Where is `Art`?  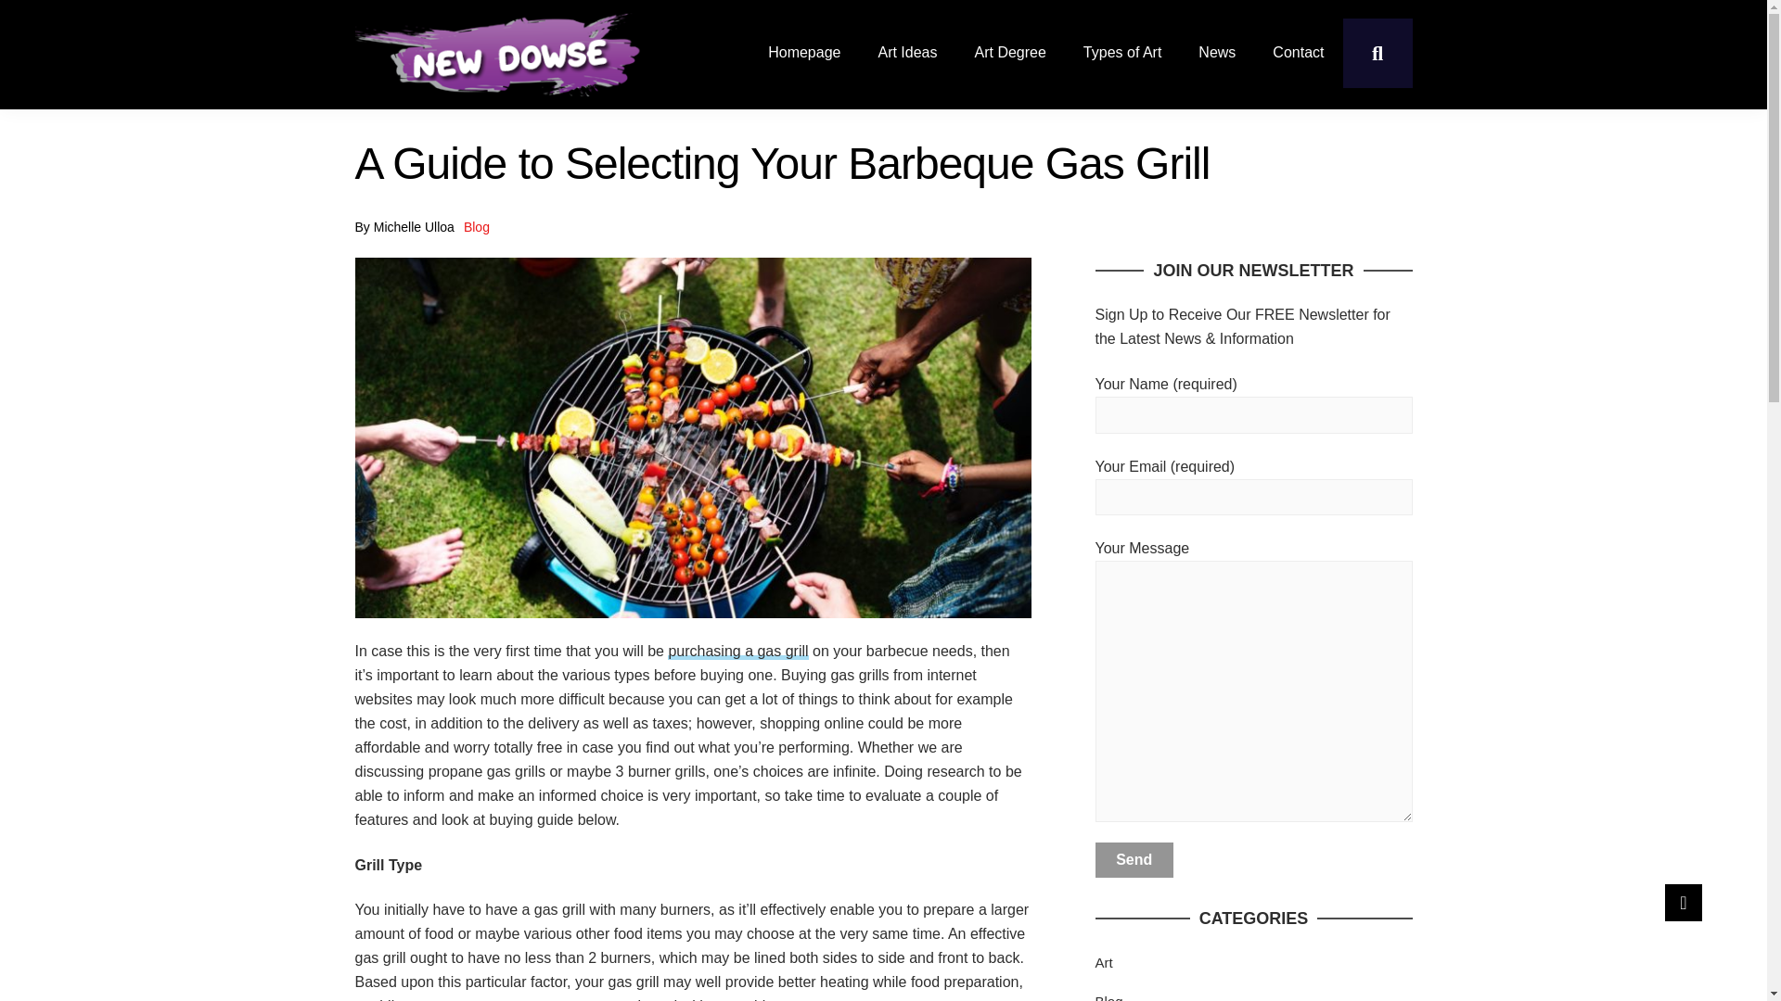 Art is located at coordinates (1103, 962).